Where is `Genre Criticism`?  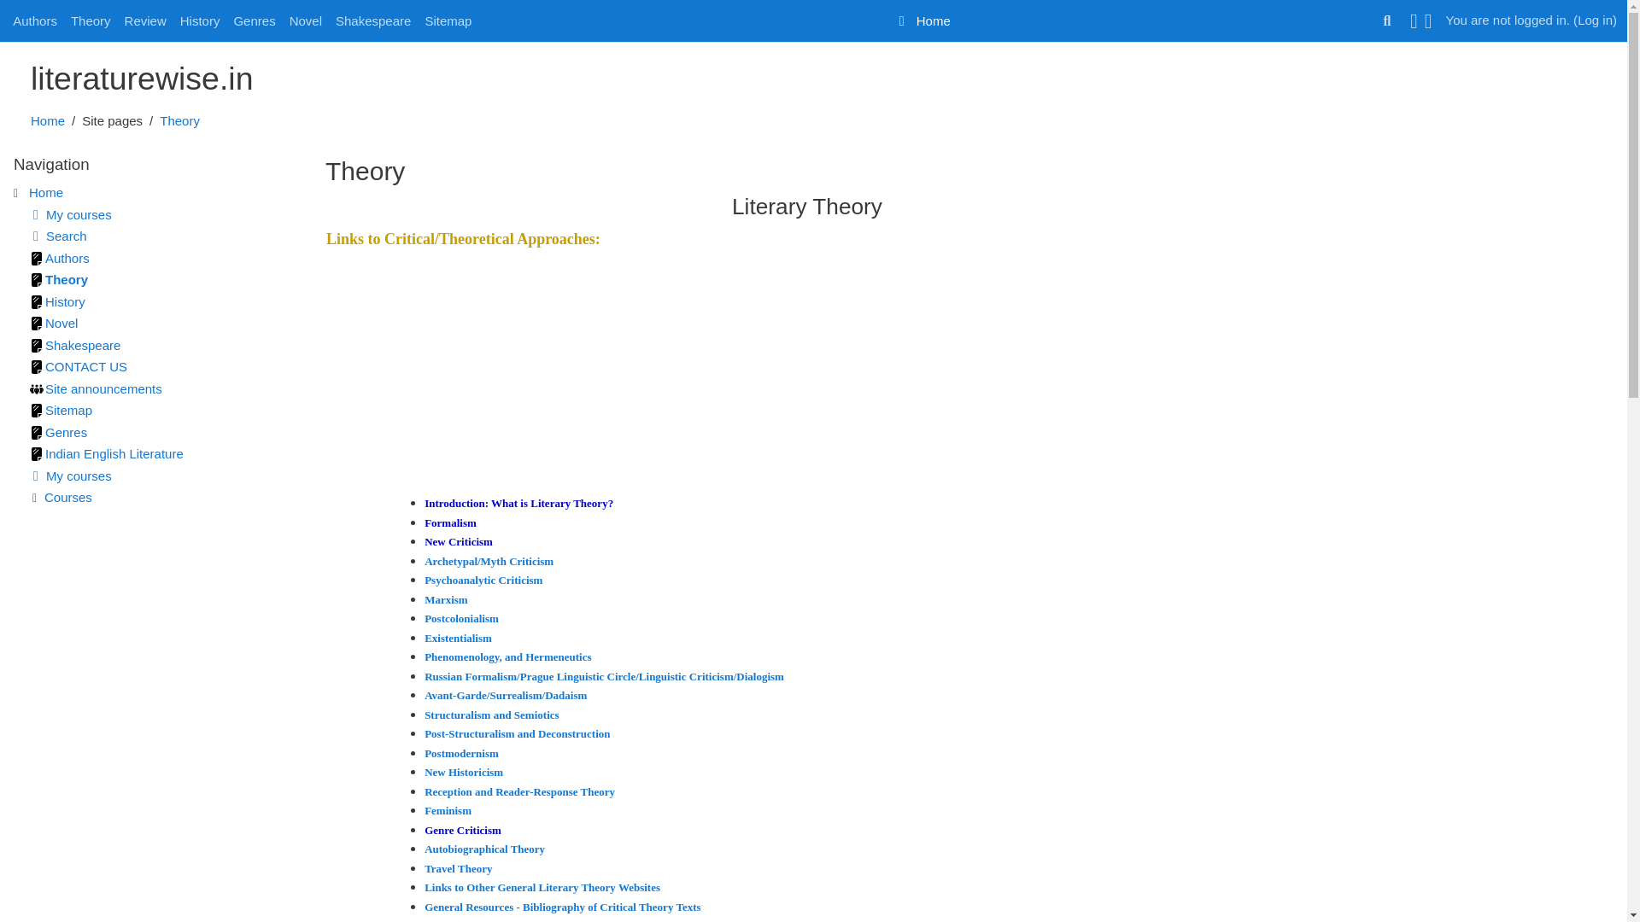
Genre Criticism is located at coordinates (463, 829).